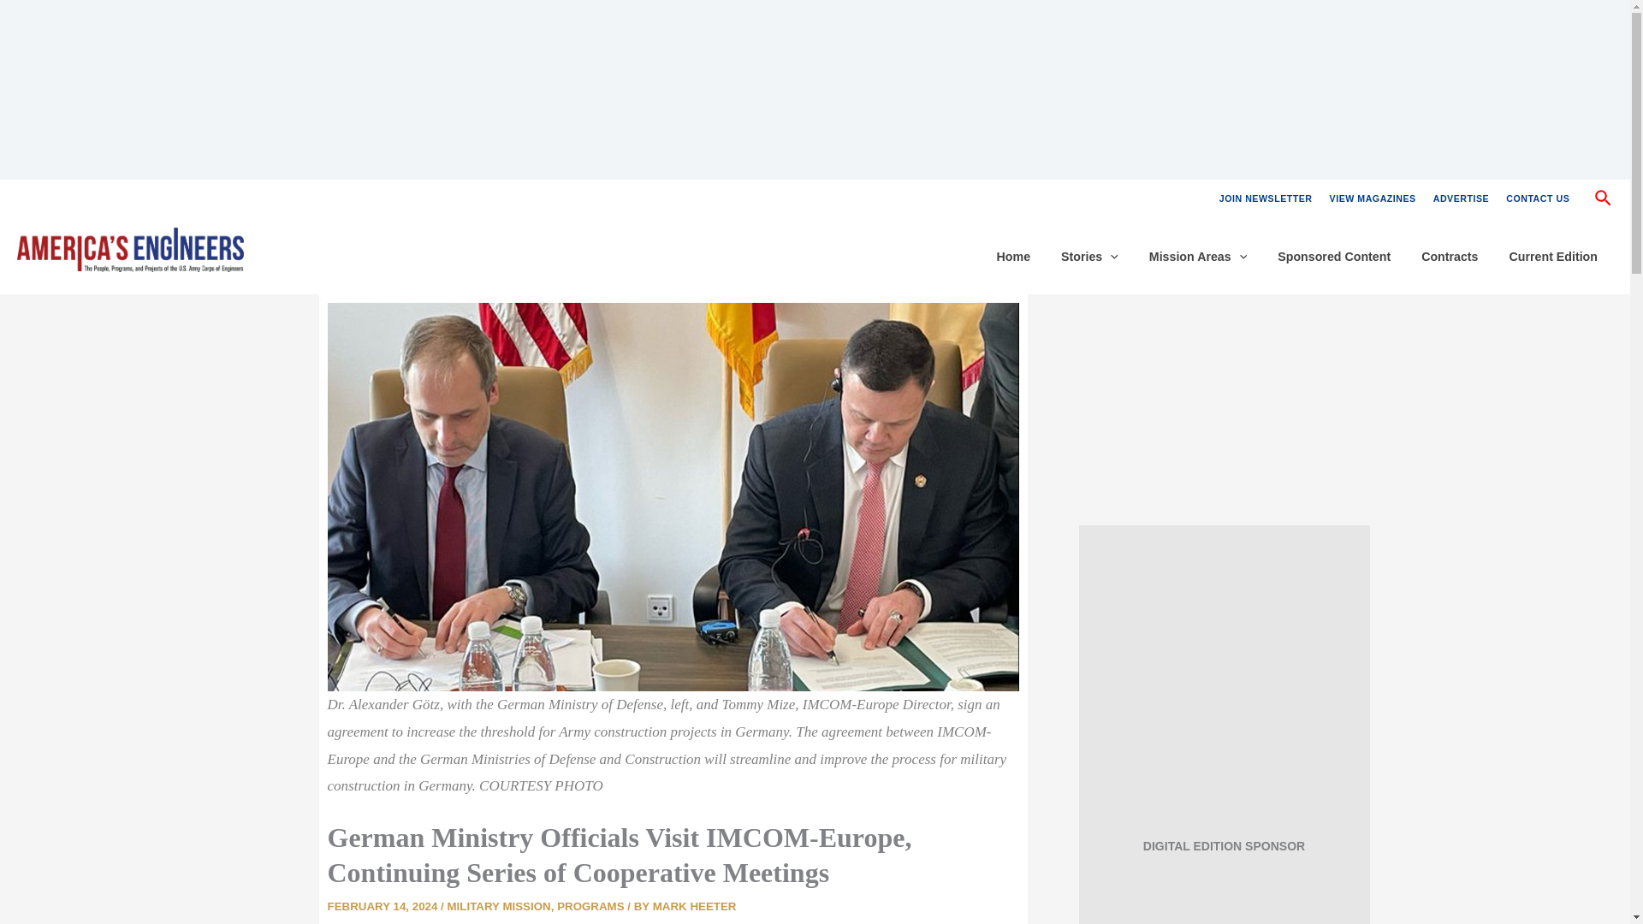 Image resolution: width=1643 pixels, height=924 pixels. I want to click on Contracts, so click(1450, 257).